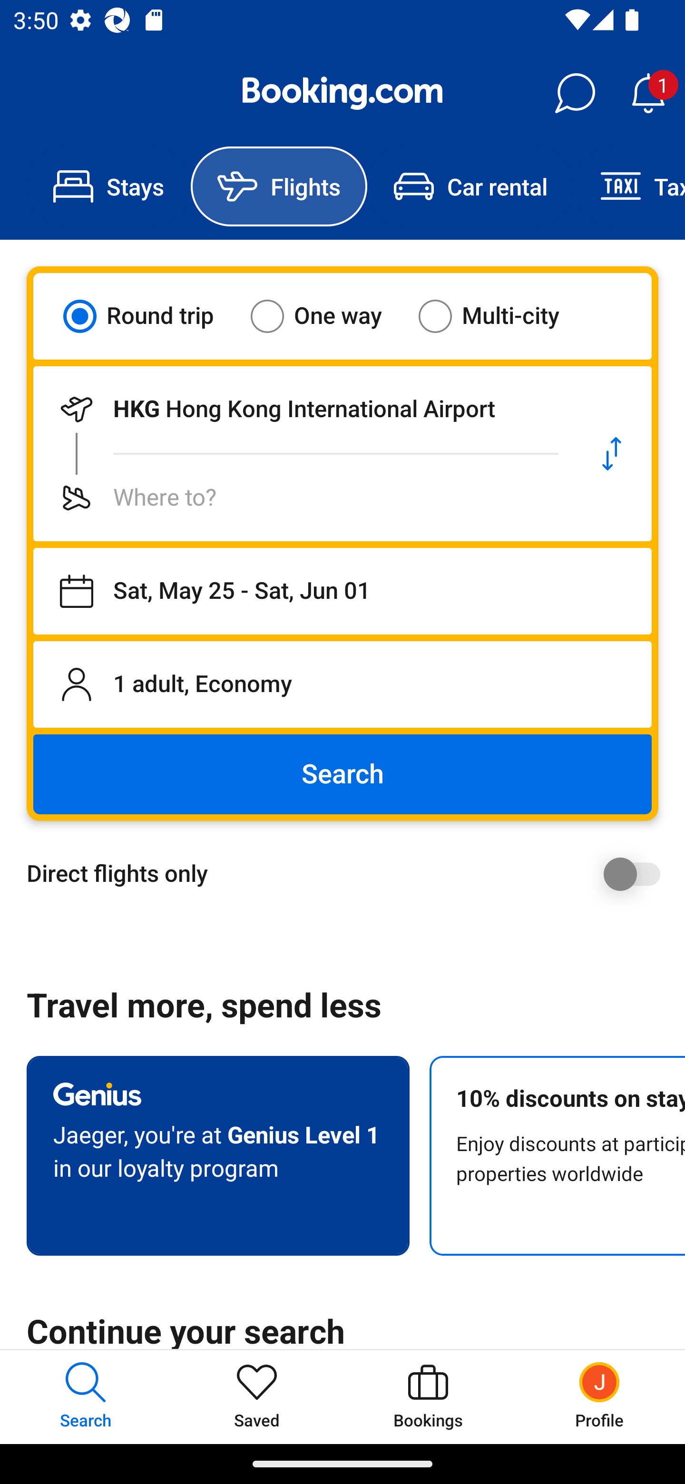 The image size is (685, 1484). What do you see at coordinates (648, 93) in the screenshot?
I see `Notifications` at bounding box center [648, 93].